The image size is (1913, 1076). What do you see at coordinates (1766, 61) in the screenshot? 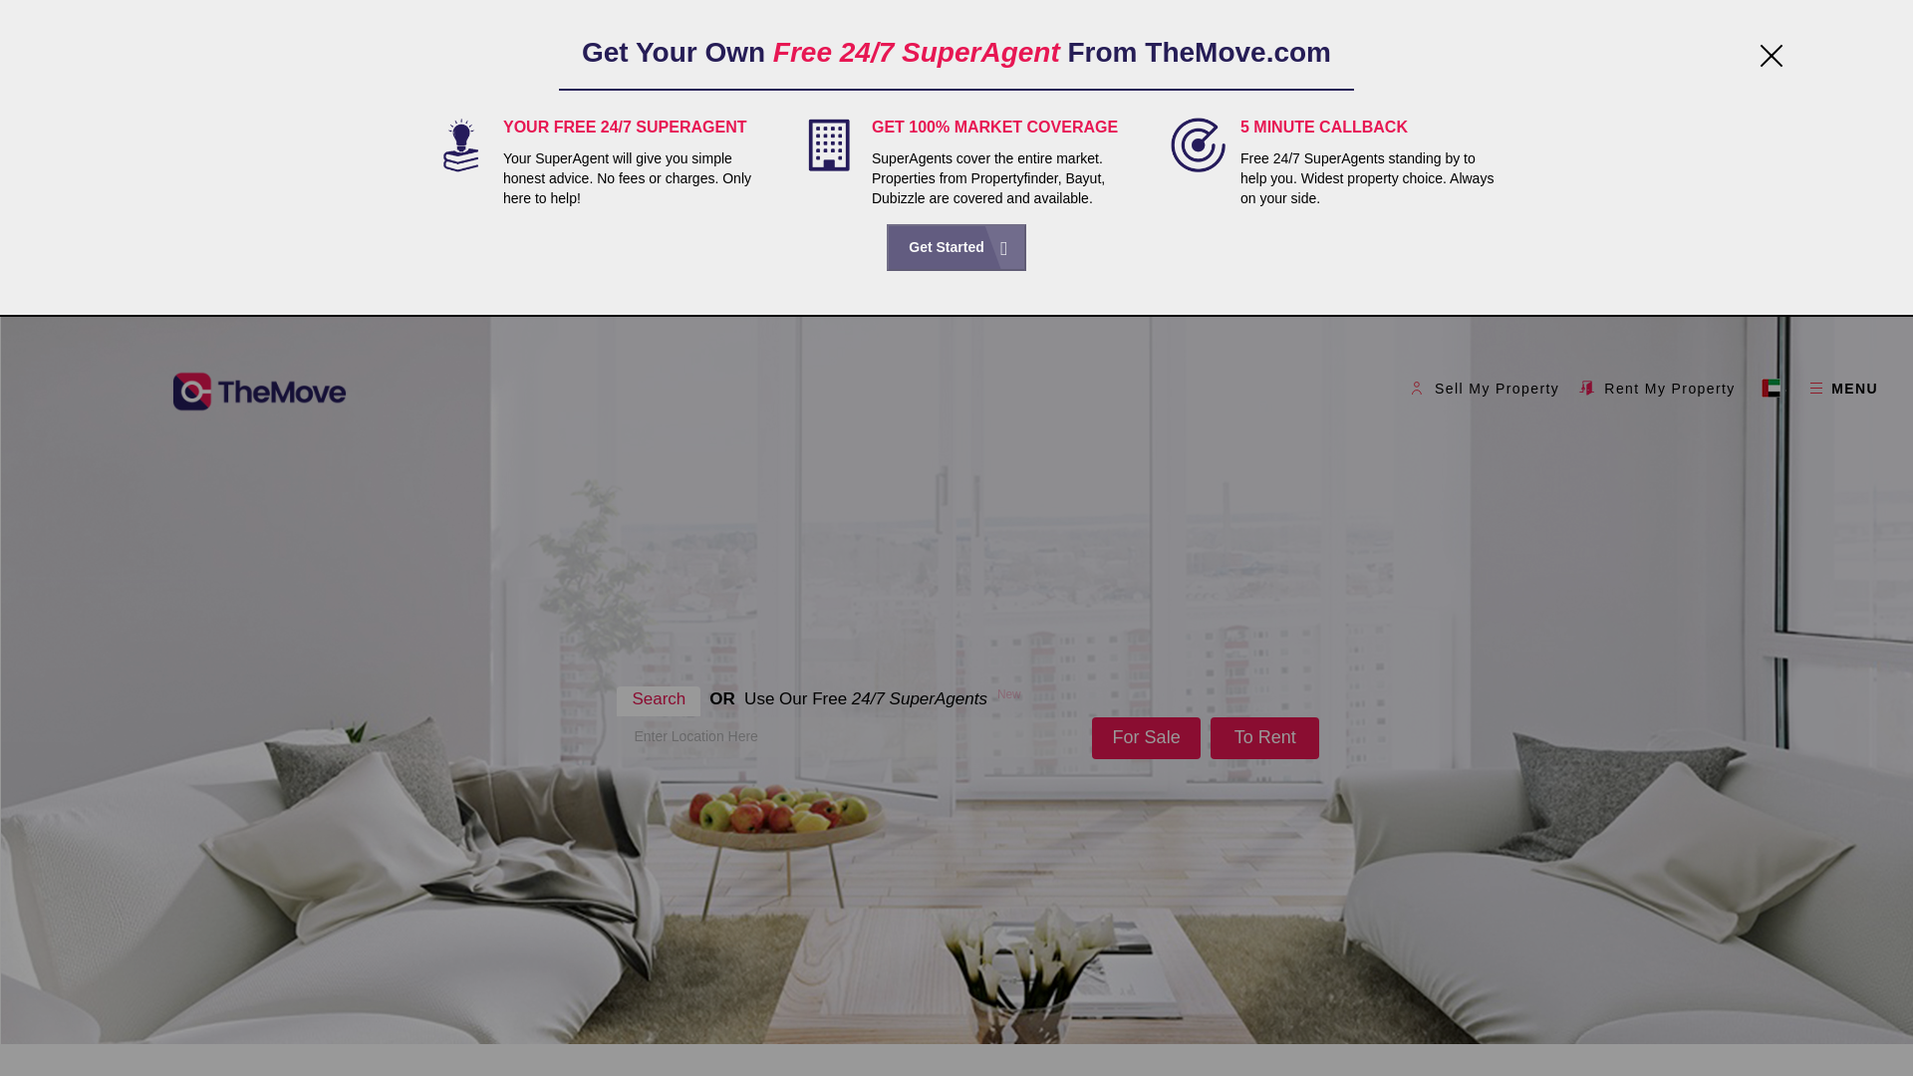
I see `Close` at bounding box center [1766, 61].